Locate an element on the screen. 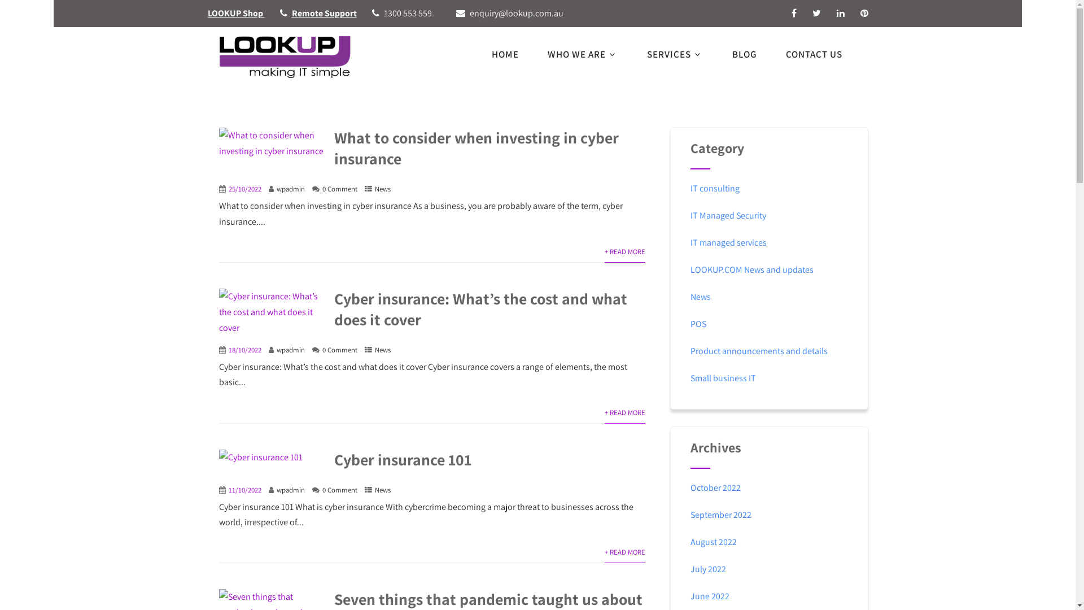 This screenshot has width=1084, height=610. CONTACT US is located at coordinates (820, 54).